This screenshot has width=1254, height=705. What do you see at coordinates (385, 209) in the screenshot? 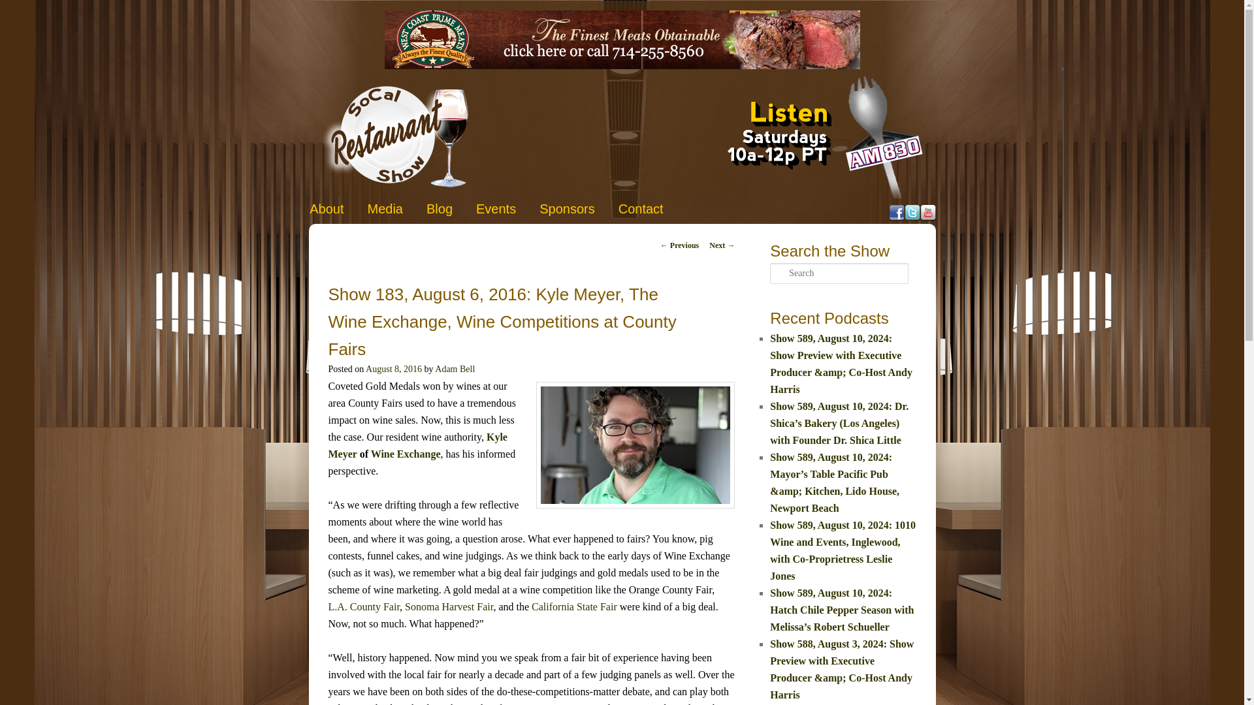
I see `Media Gallery` at bounding box center [385, 209].